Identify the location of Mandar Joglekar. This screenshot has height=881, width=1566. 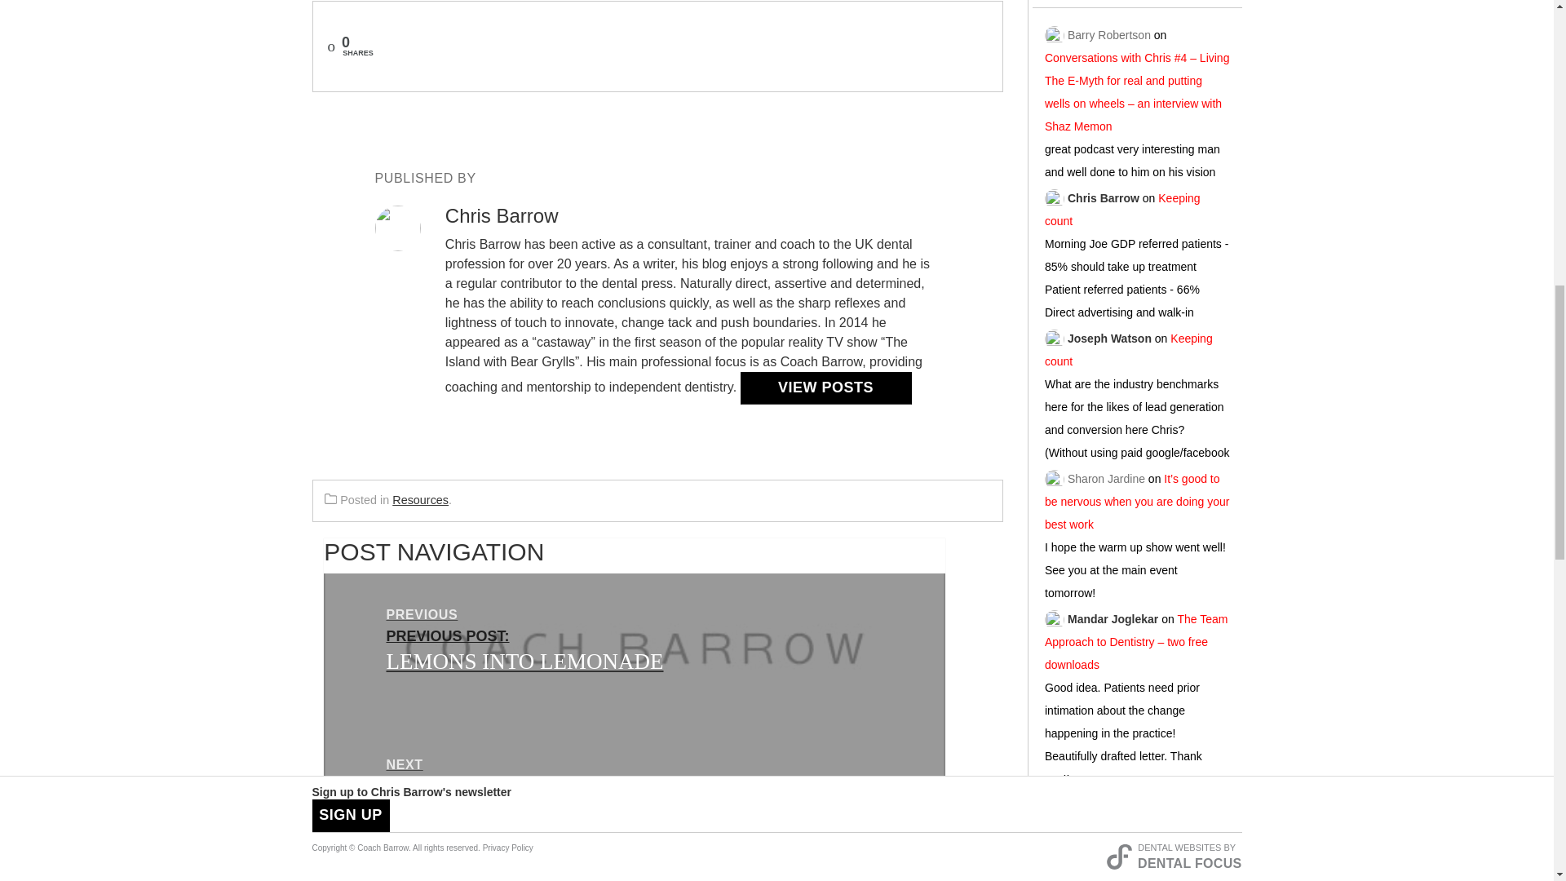
(1113, 614).